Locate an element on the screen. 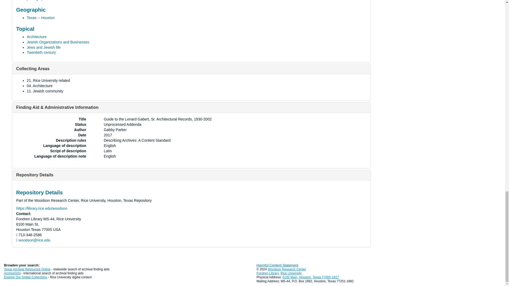 This screenshot has height=286, width=509. Jews and Jewish life is located at coordinates (43, 47).